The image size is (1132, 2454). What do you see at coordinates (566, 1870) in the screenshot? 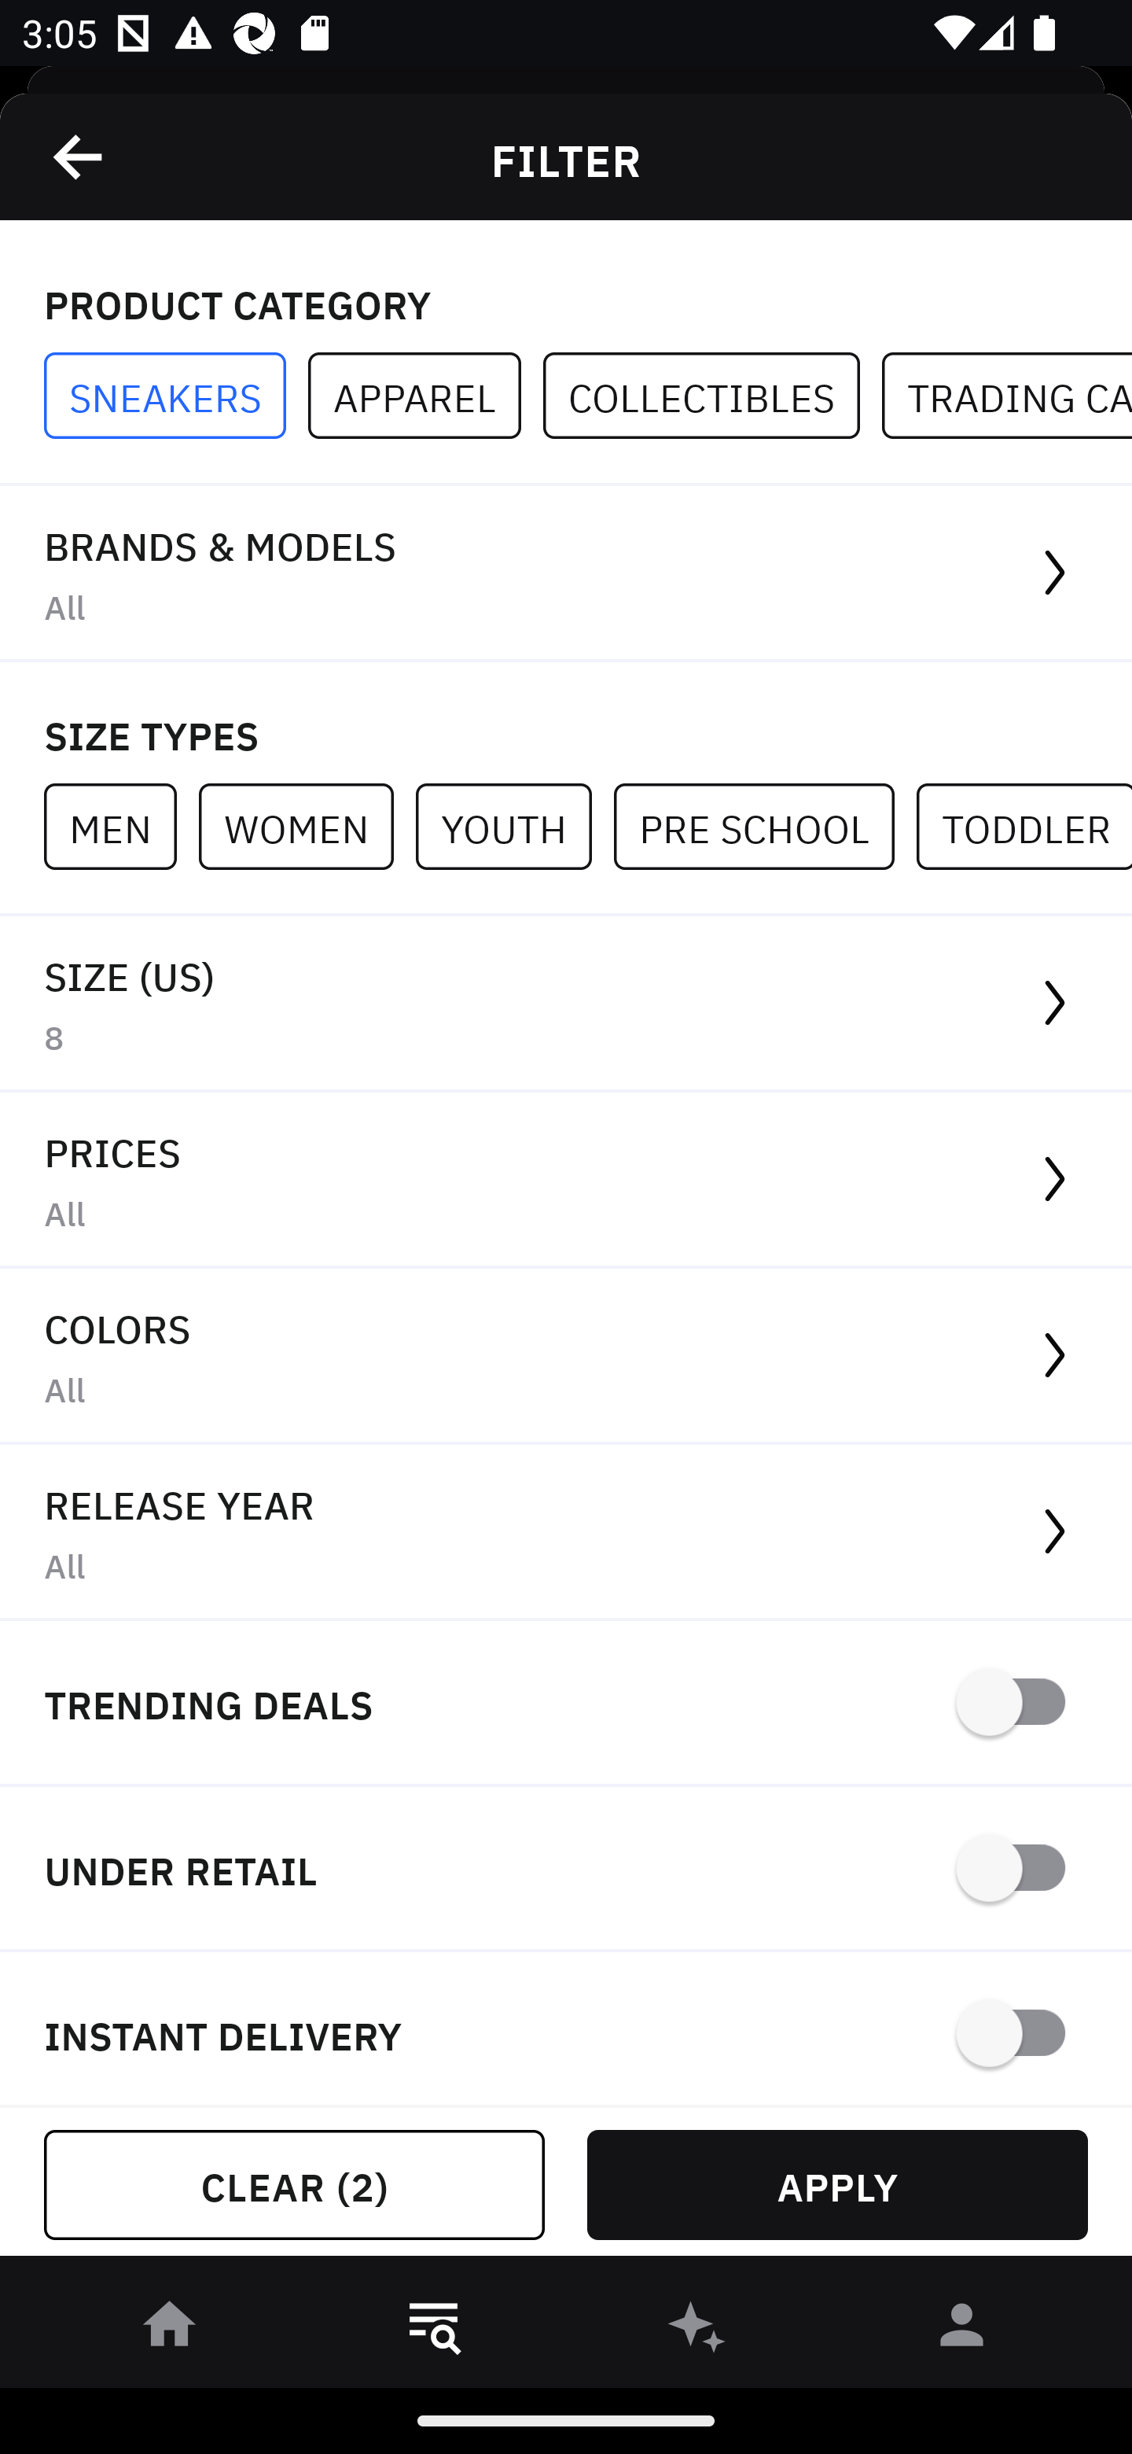
I see `UNDER RETAIL` at bounding box center [566, 1870].